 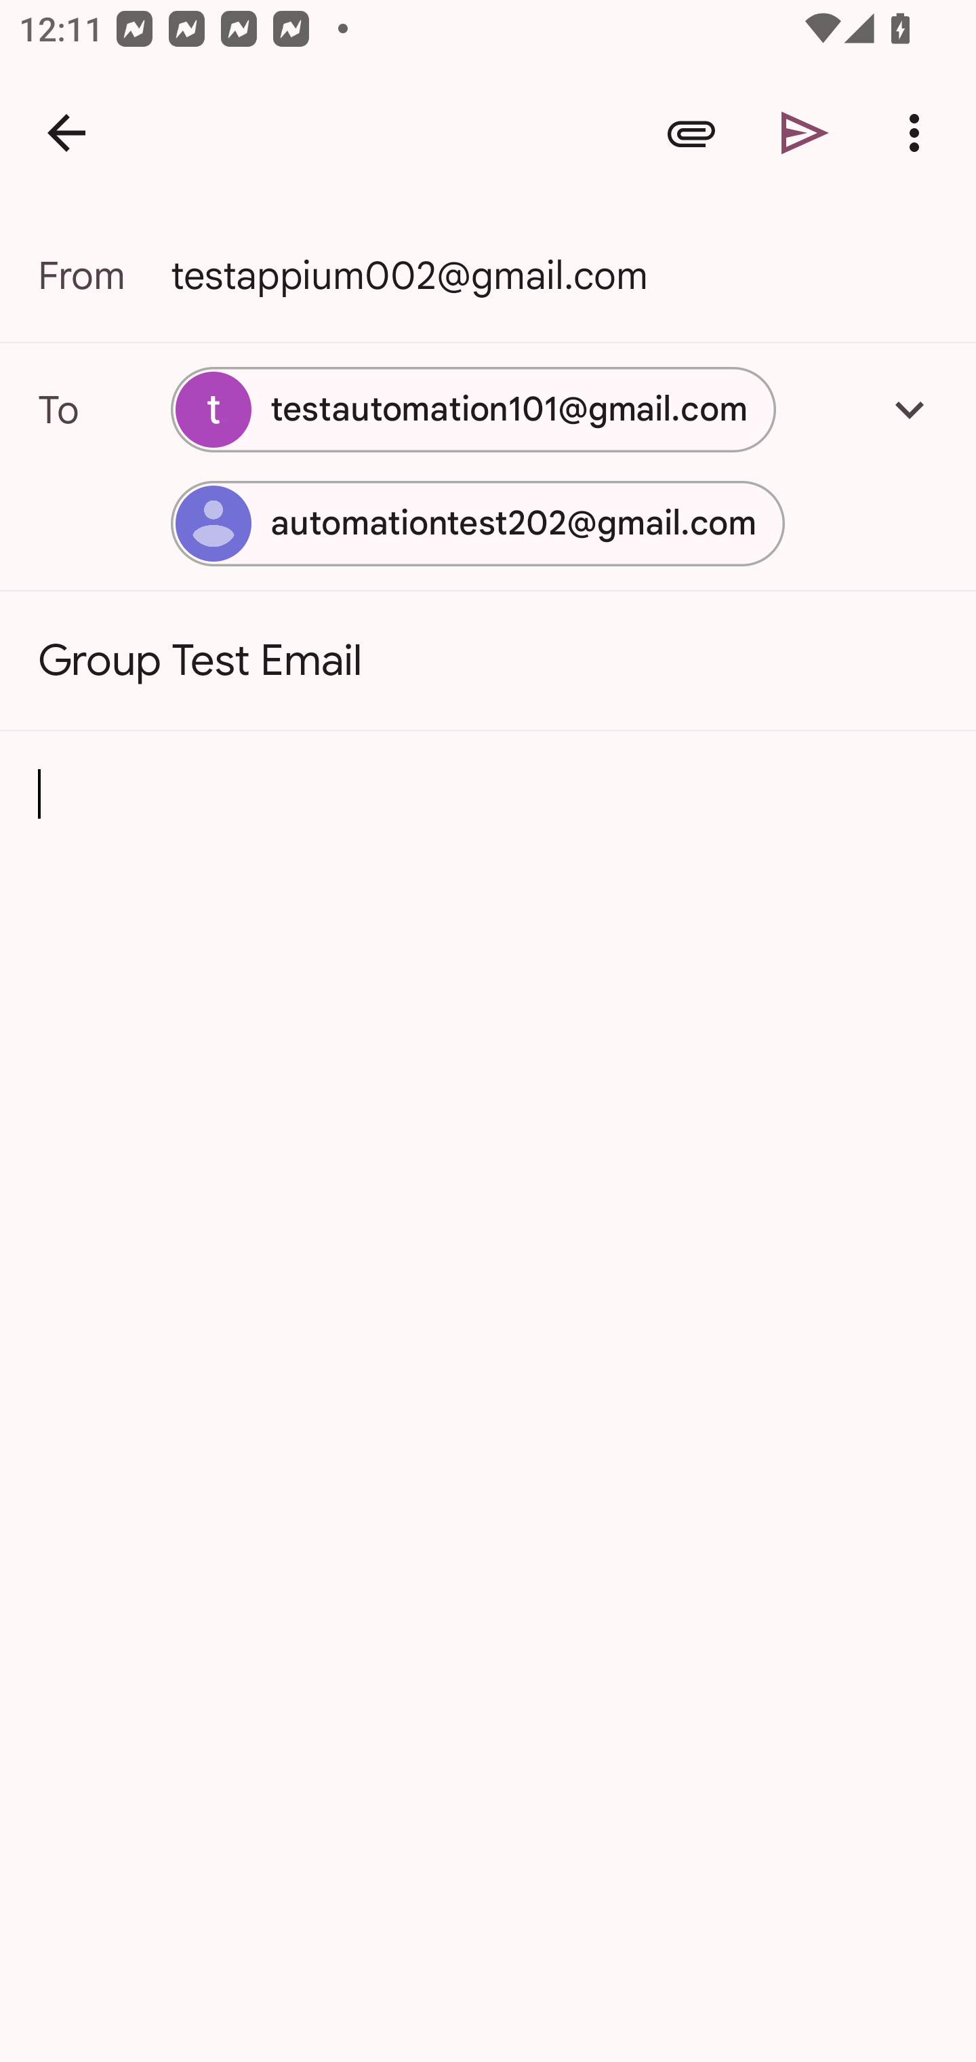 What do you see at coordinates (910, 409) in the screenshot?
I see `Add Cc/Bcc` at bounding box center [910, 409].